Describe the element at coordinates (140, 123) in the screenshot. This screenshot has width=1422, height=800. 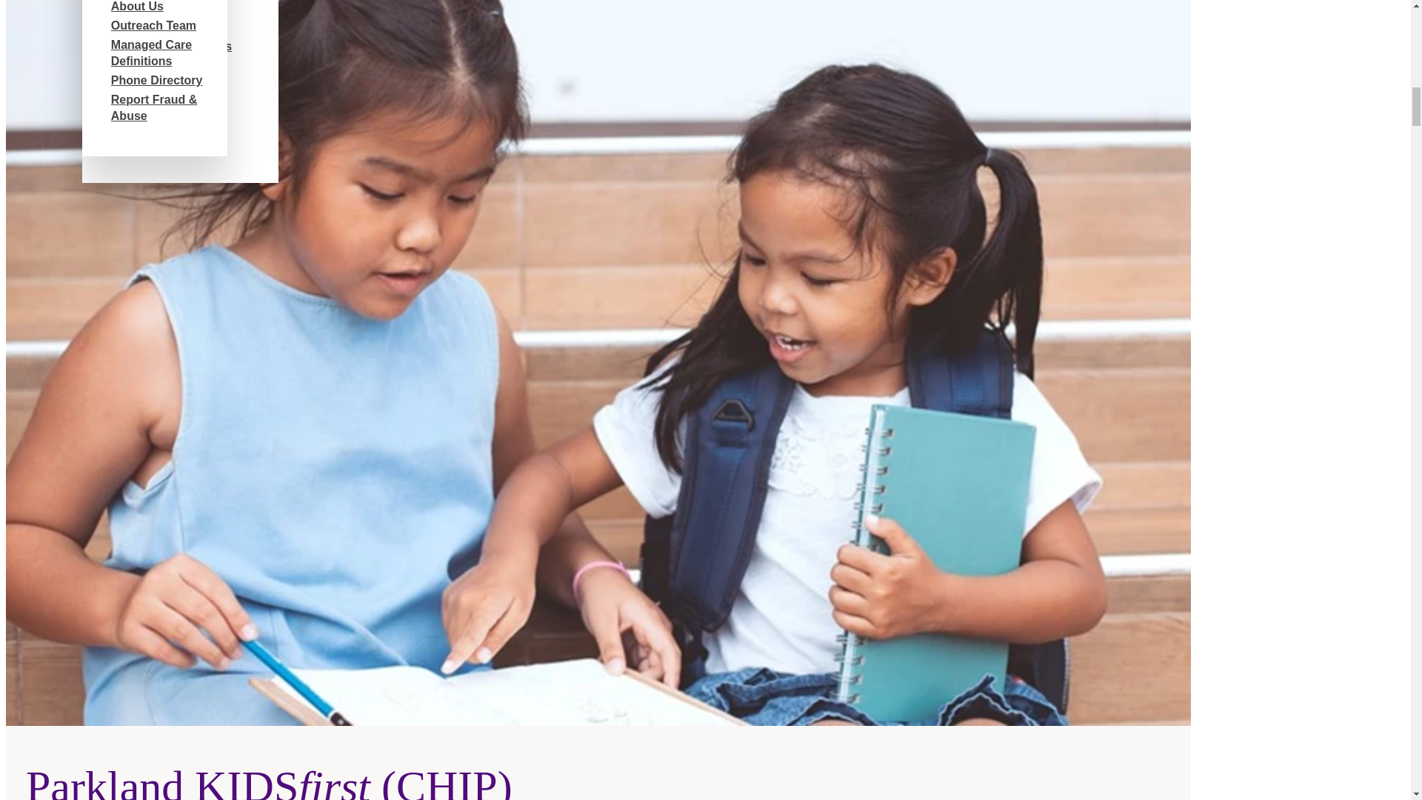
I see `Renew` at that location.